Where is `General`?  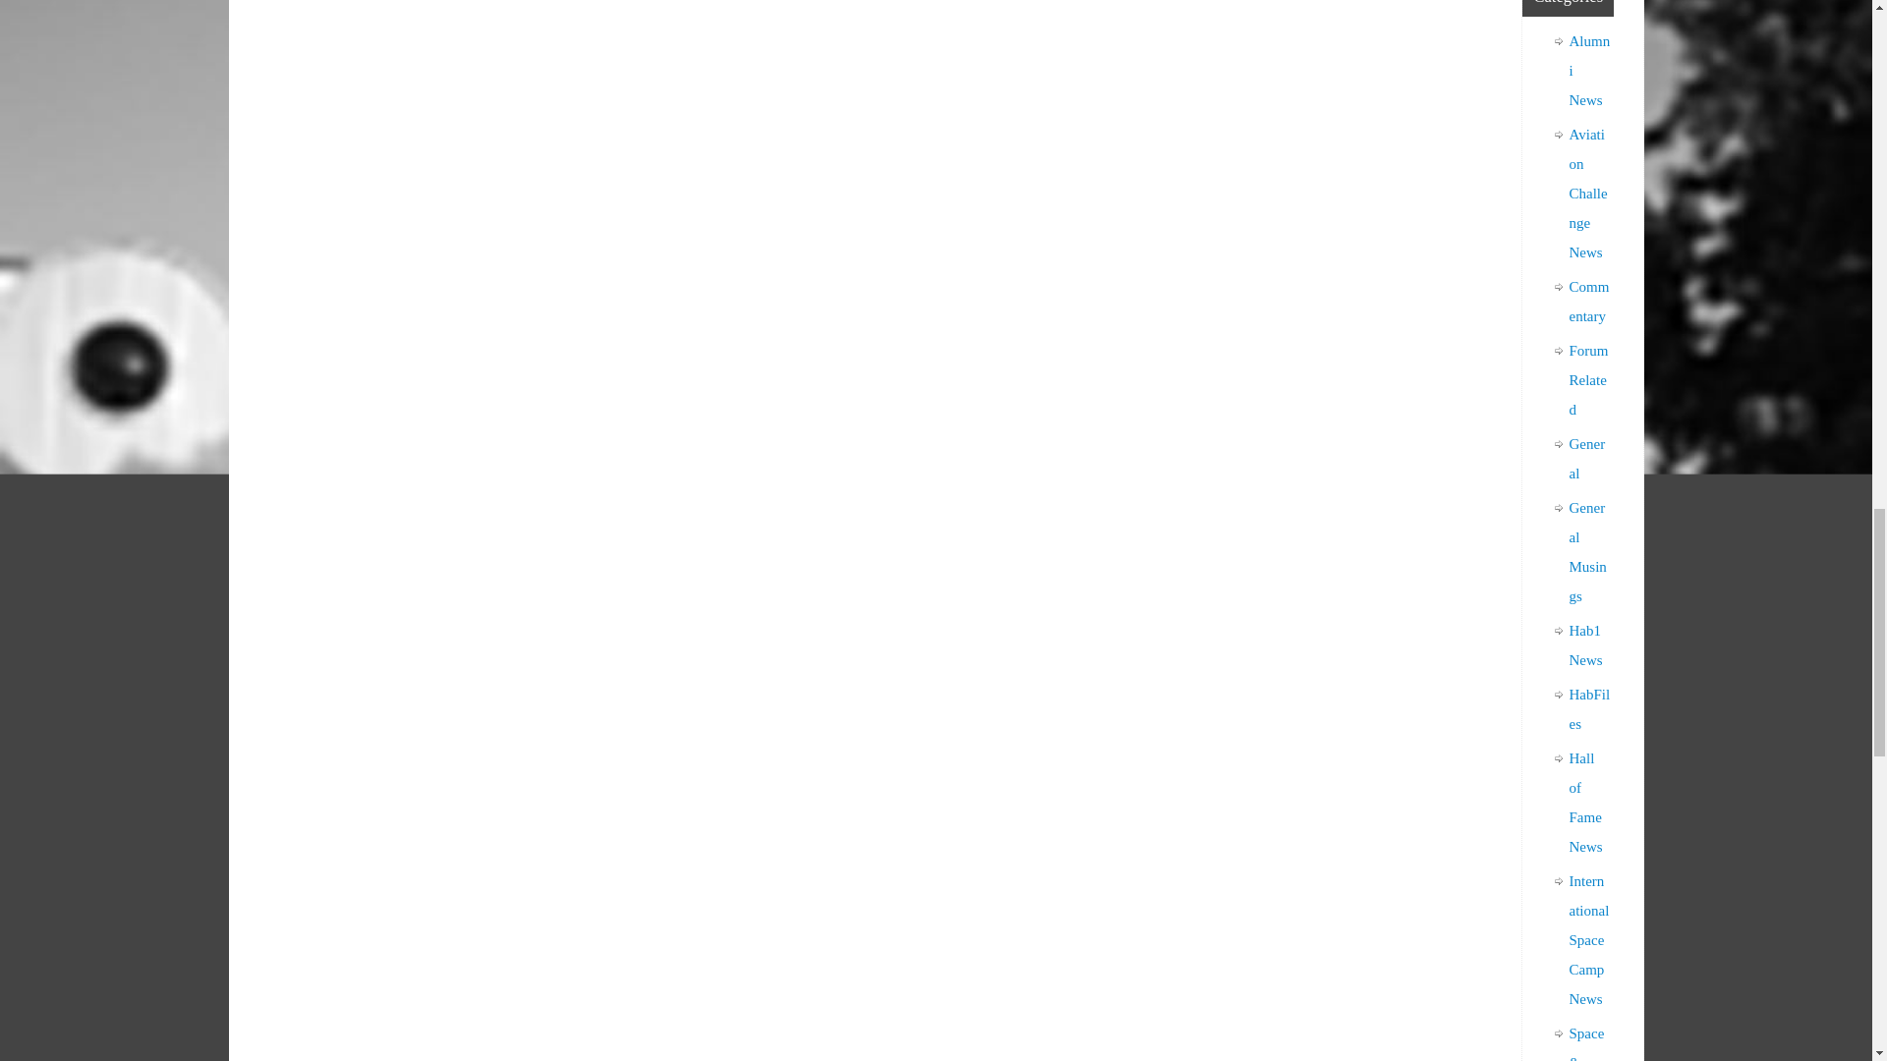 General is located at coordinates (1586, 458).